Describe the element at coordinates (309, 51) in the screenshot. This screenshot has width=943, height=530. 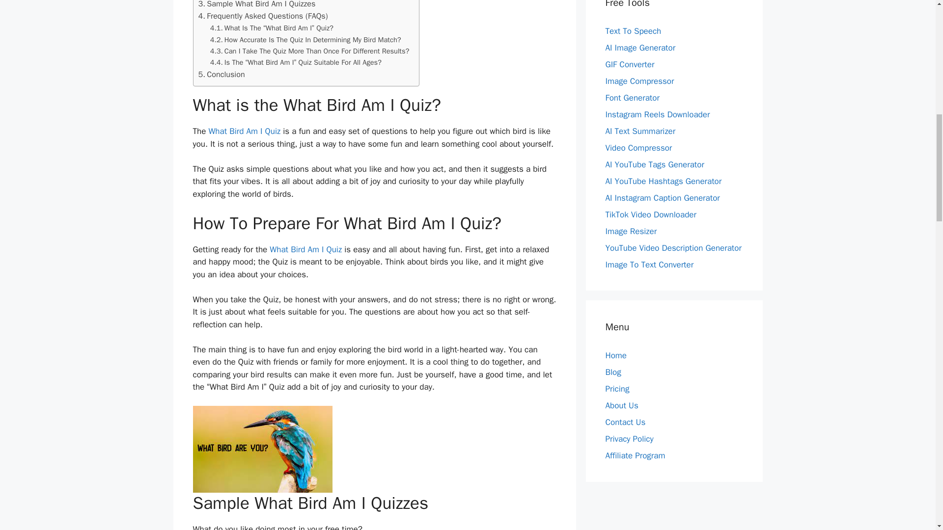
I see `Can I Take The Quiz More Than Once For Different Results?` at that location.